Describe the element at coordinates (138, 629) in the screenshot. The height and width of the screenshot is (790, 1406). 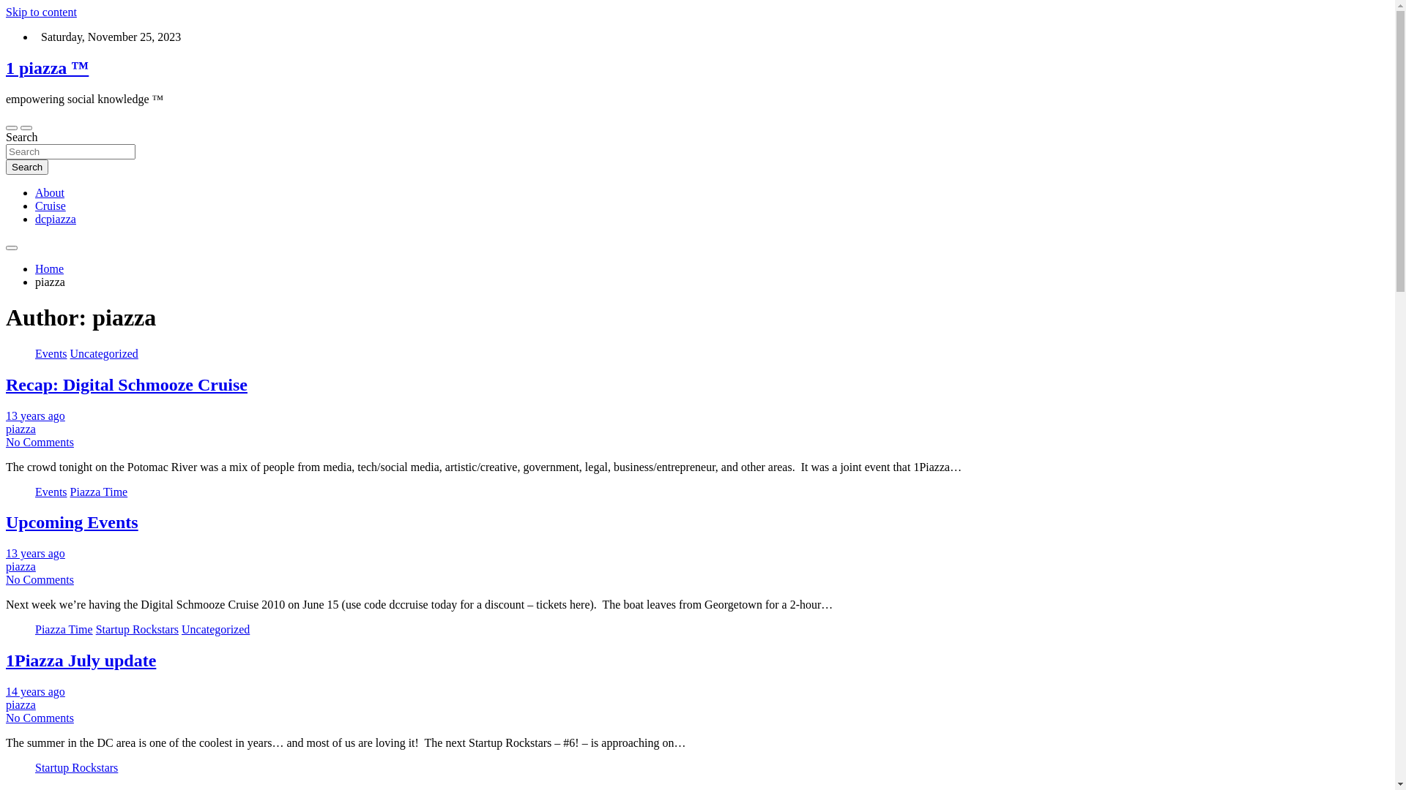
I see `Startup Rockstars` at that location.